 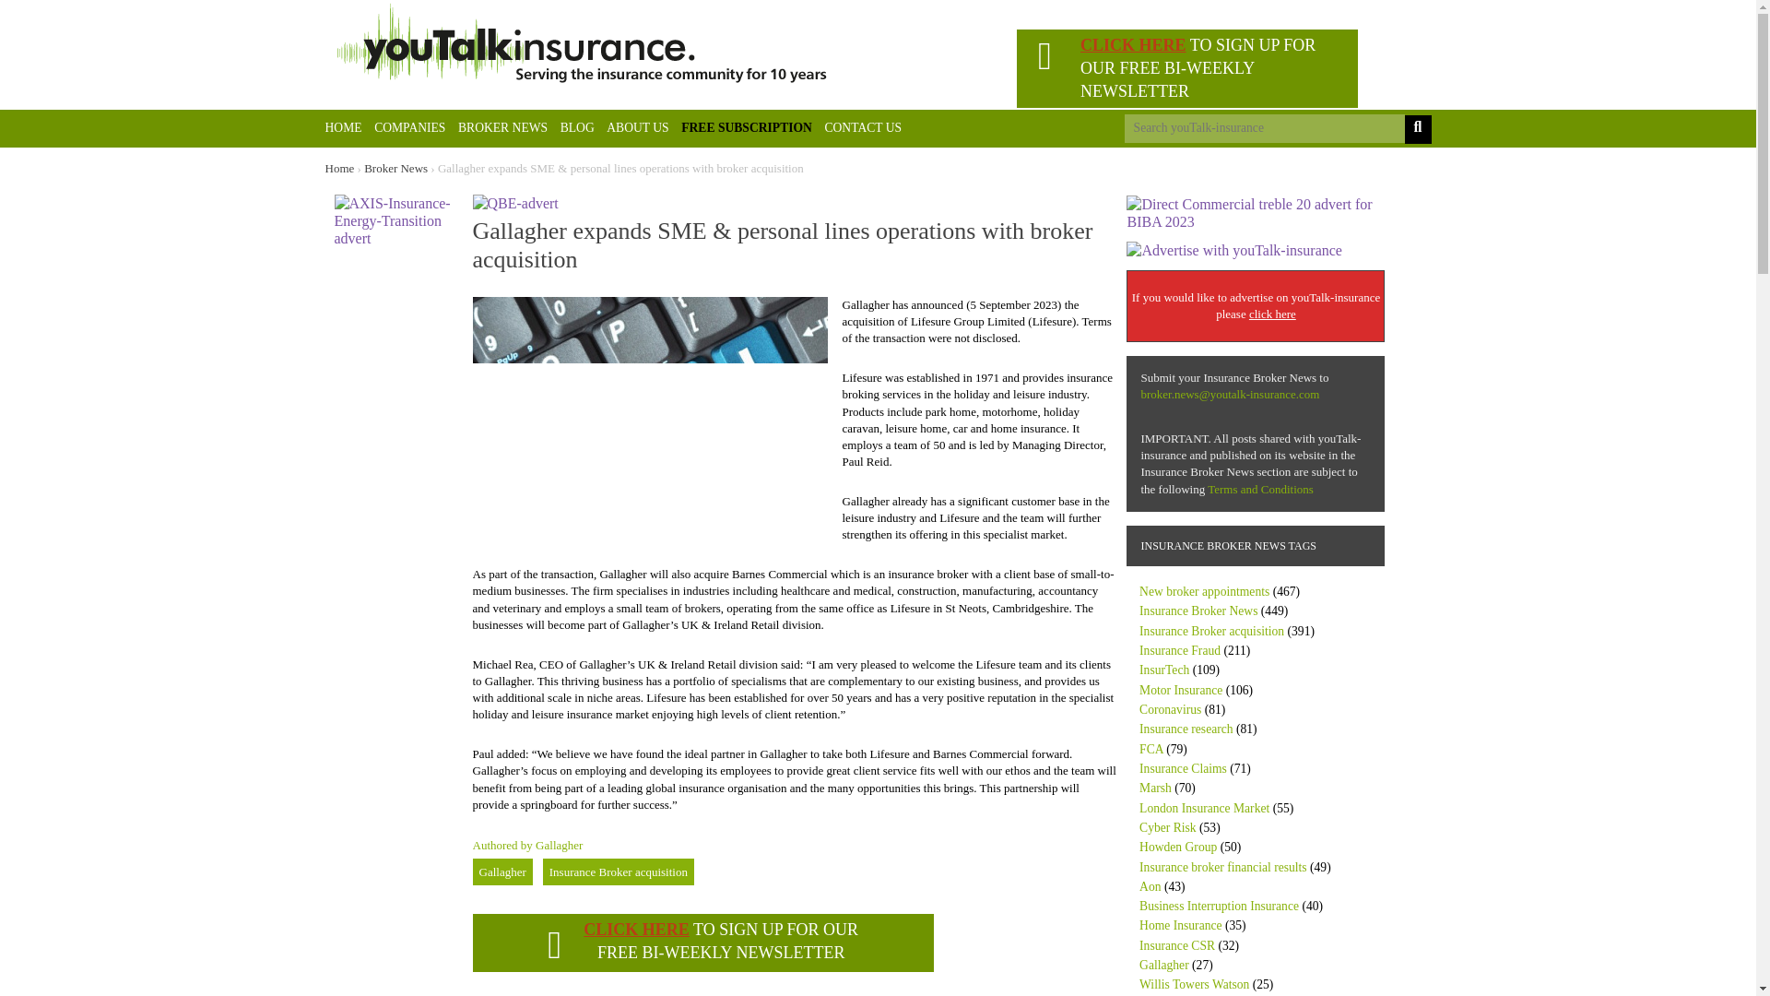 I want to click on InsurTech, so click(x=1164, y=670).